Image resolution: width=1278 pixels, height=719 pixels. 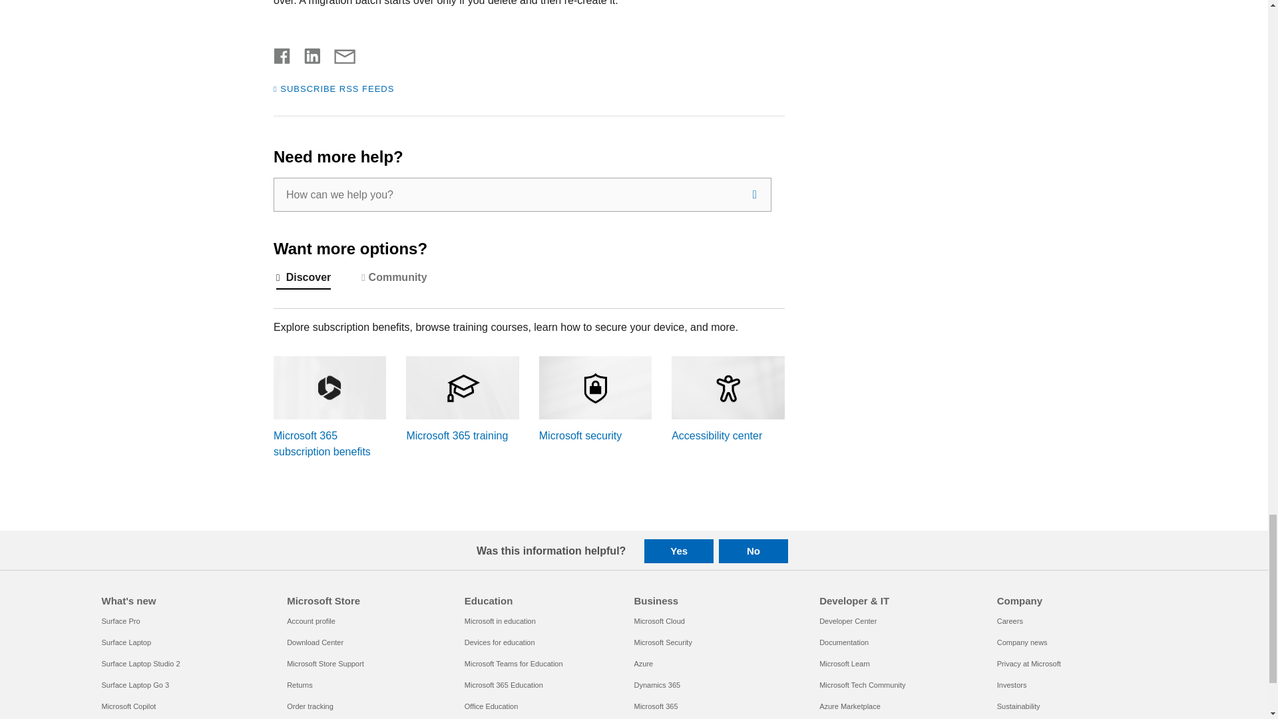 What do you see at coordinates (338, 53) in the screenshot?
I see `Share by email` at bounding box center [338, 53].